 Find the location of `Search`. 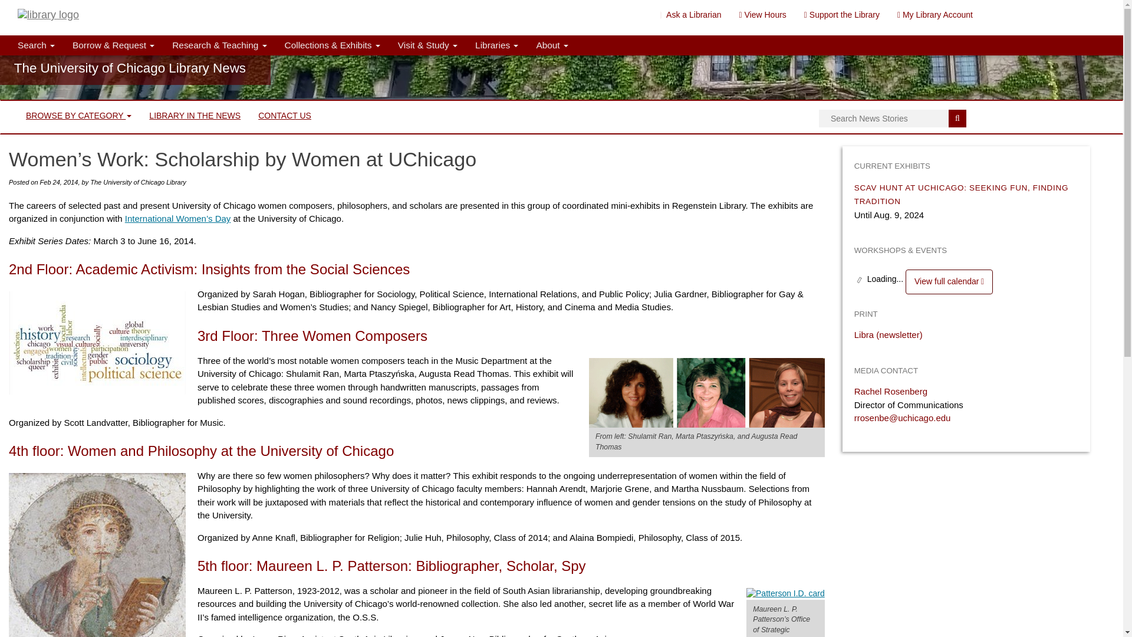

Search is located at coordinates (36, 45).